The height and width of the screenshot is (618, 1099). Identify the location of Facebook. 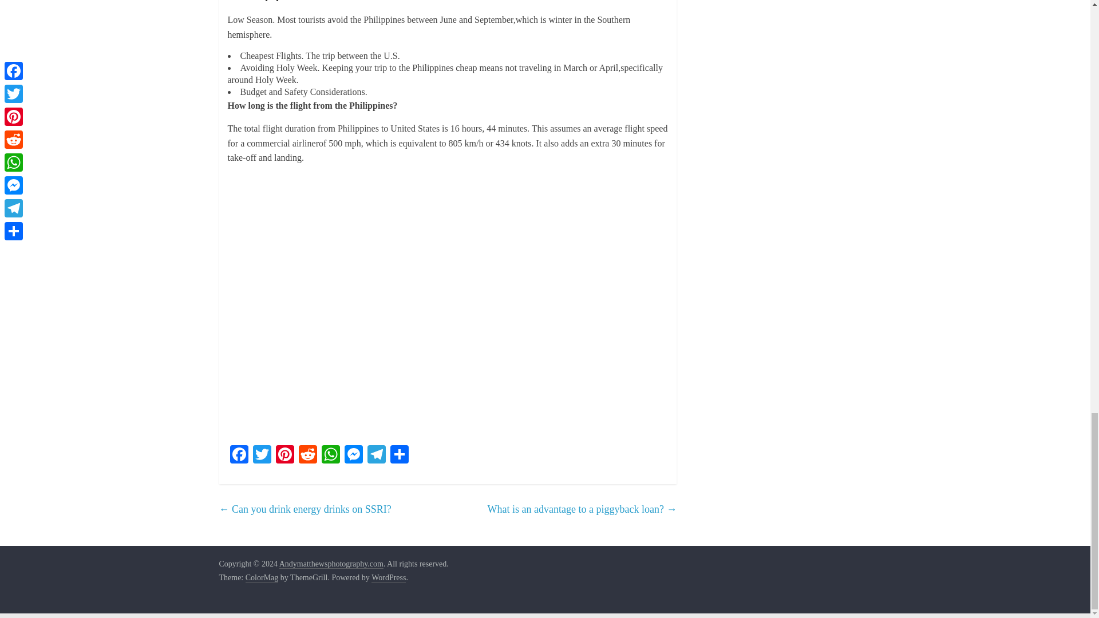
(239, 455).